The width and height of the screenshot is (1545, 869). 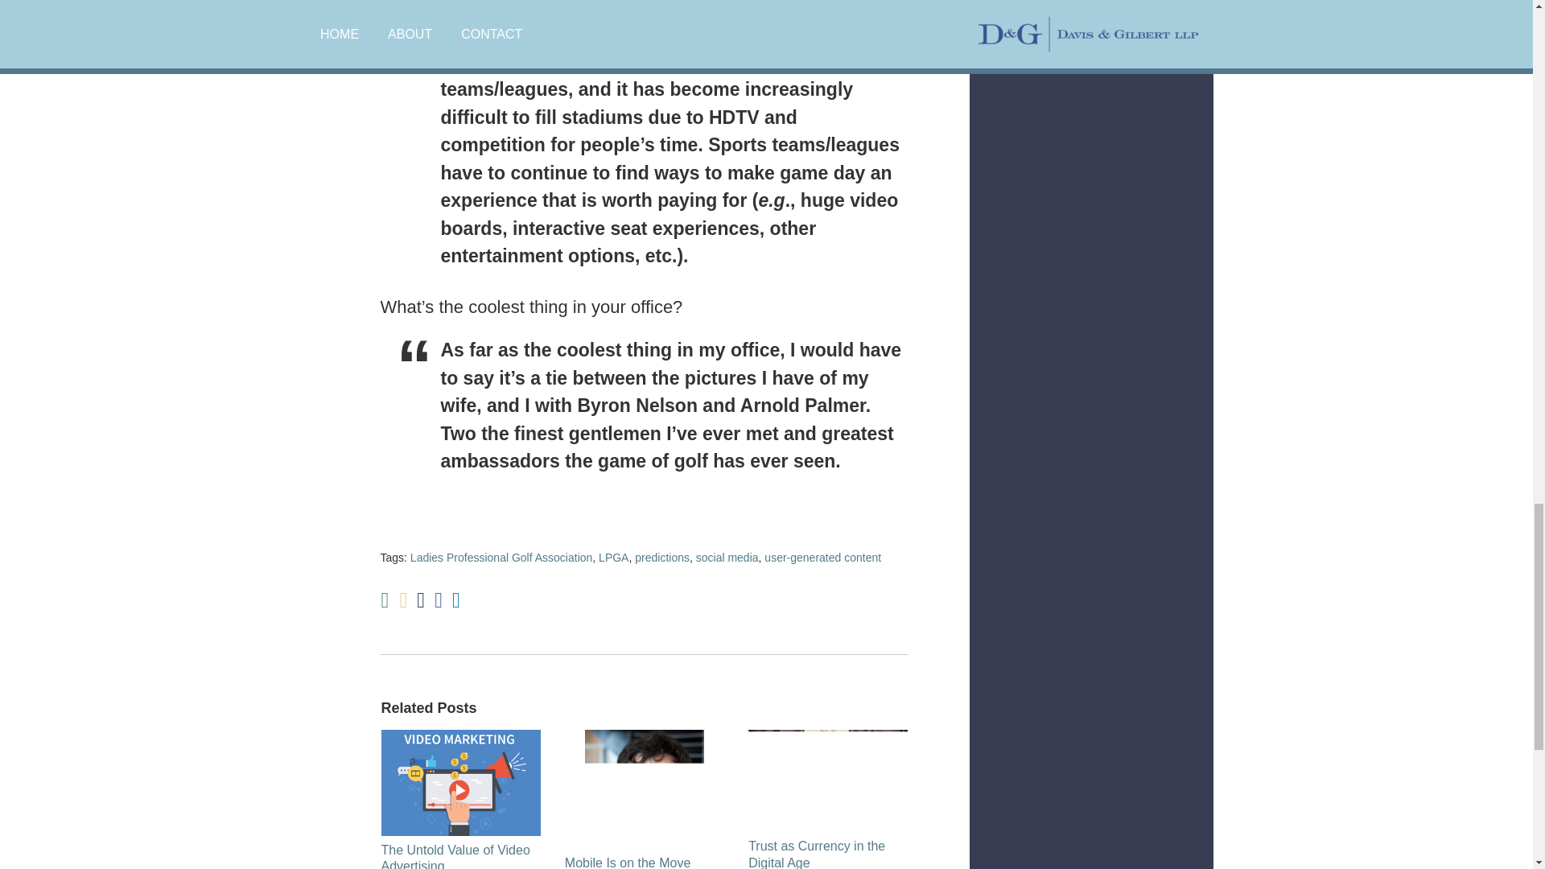 I want to click on predictions, so click(x=661, y=557).